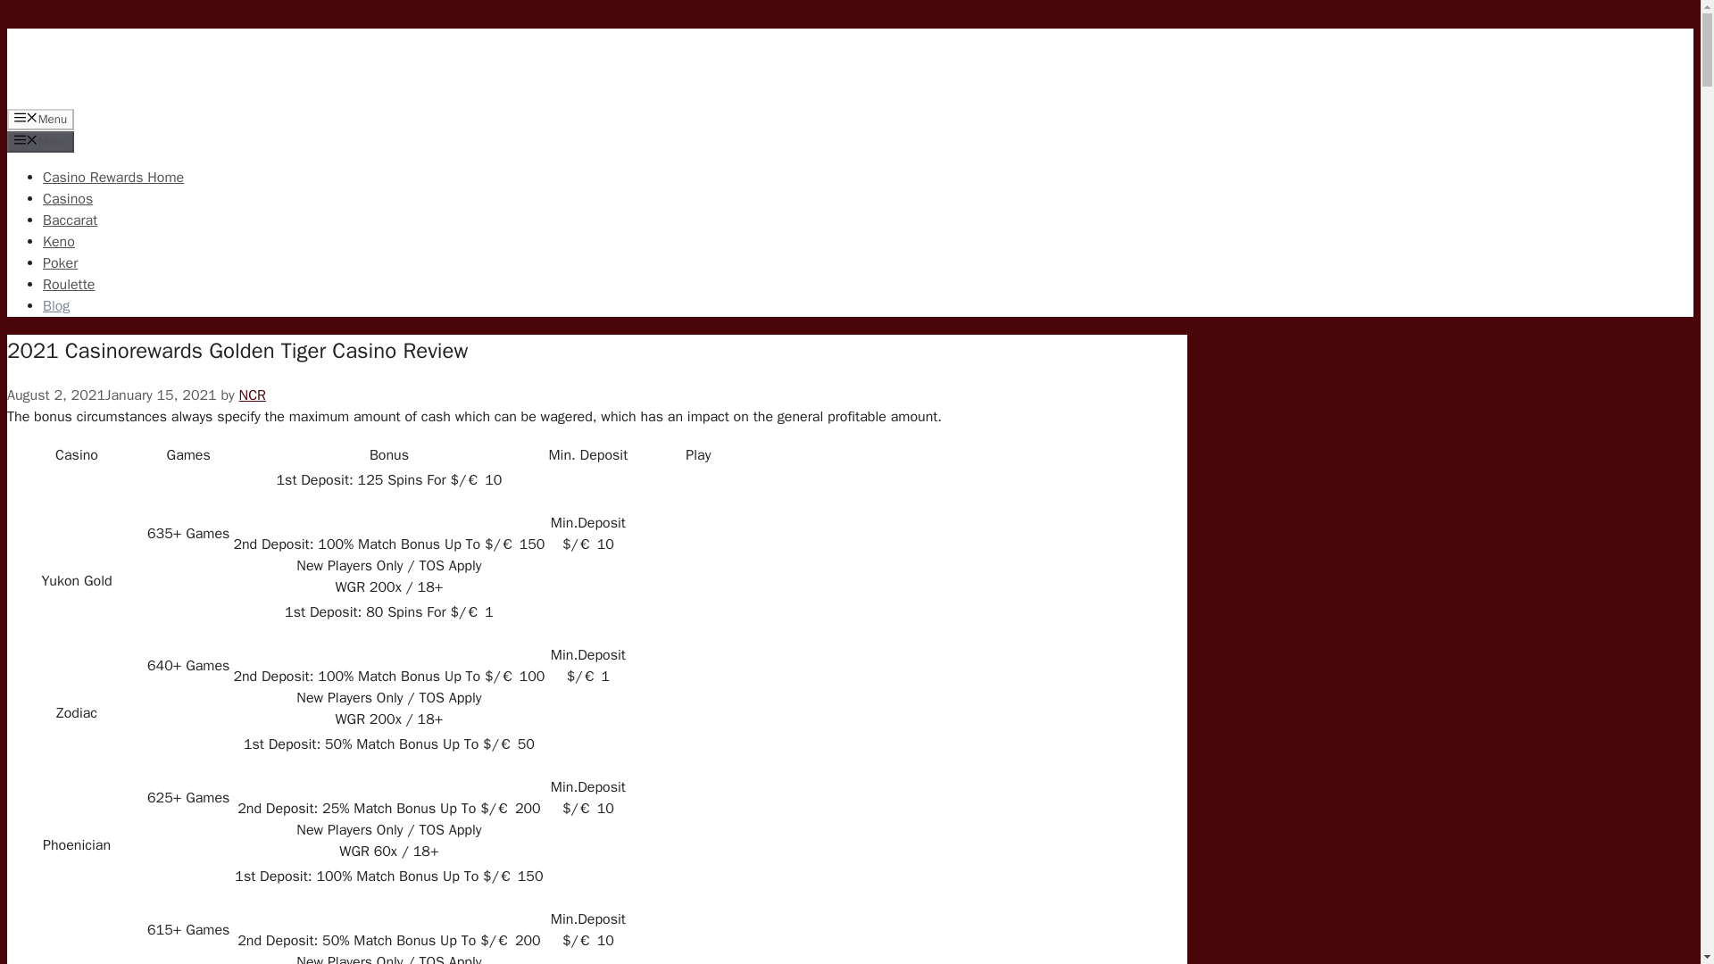  What do you see at coordinates (39, 120) in the screenshot?
I see `Menu` at bounding box center [39, 120].